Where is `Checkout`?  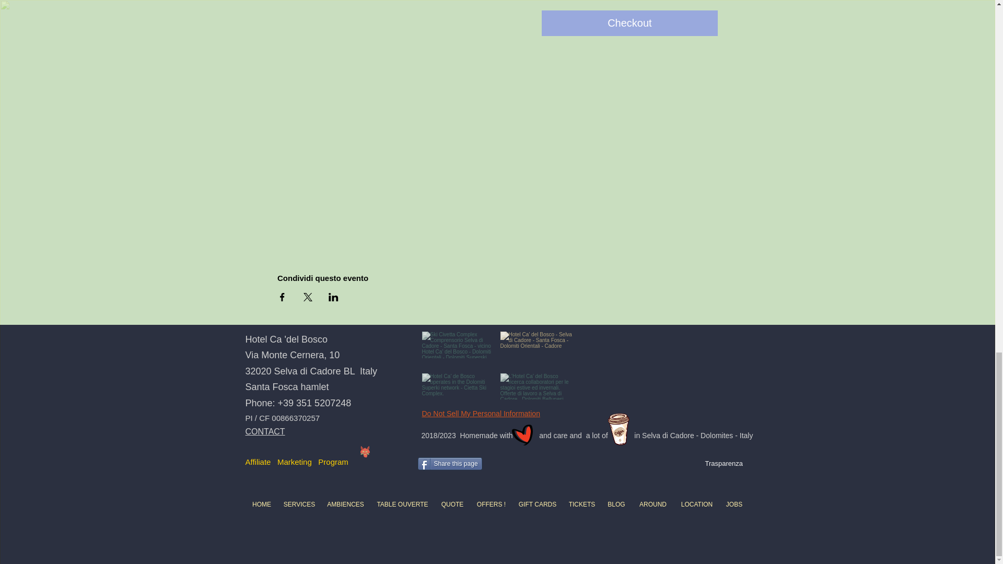
Checkout is located at coordinates (629, 23).